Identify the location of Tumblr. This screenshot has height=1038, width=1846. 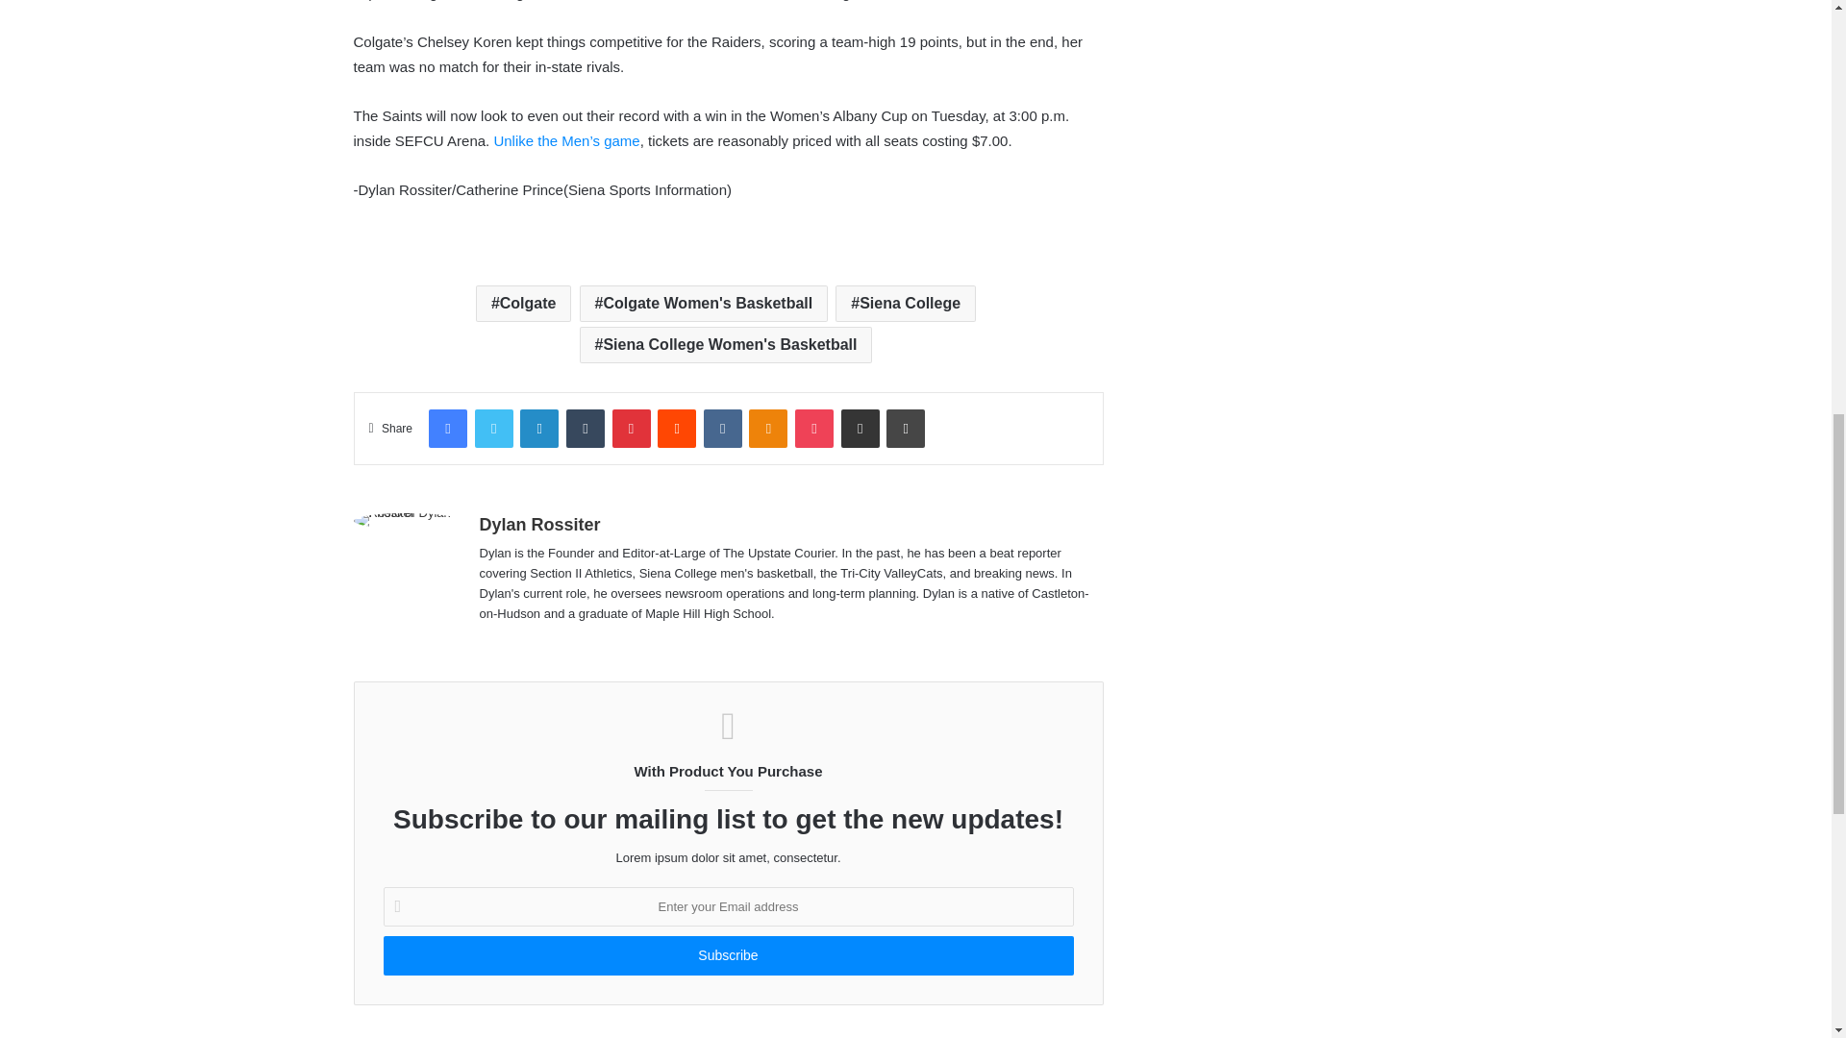
(586, 428).